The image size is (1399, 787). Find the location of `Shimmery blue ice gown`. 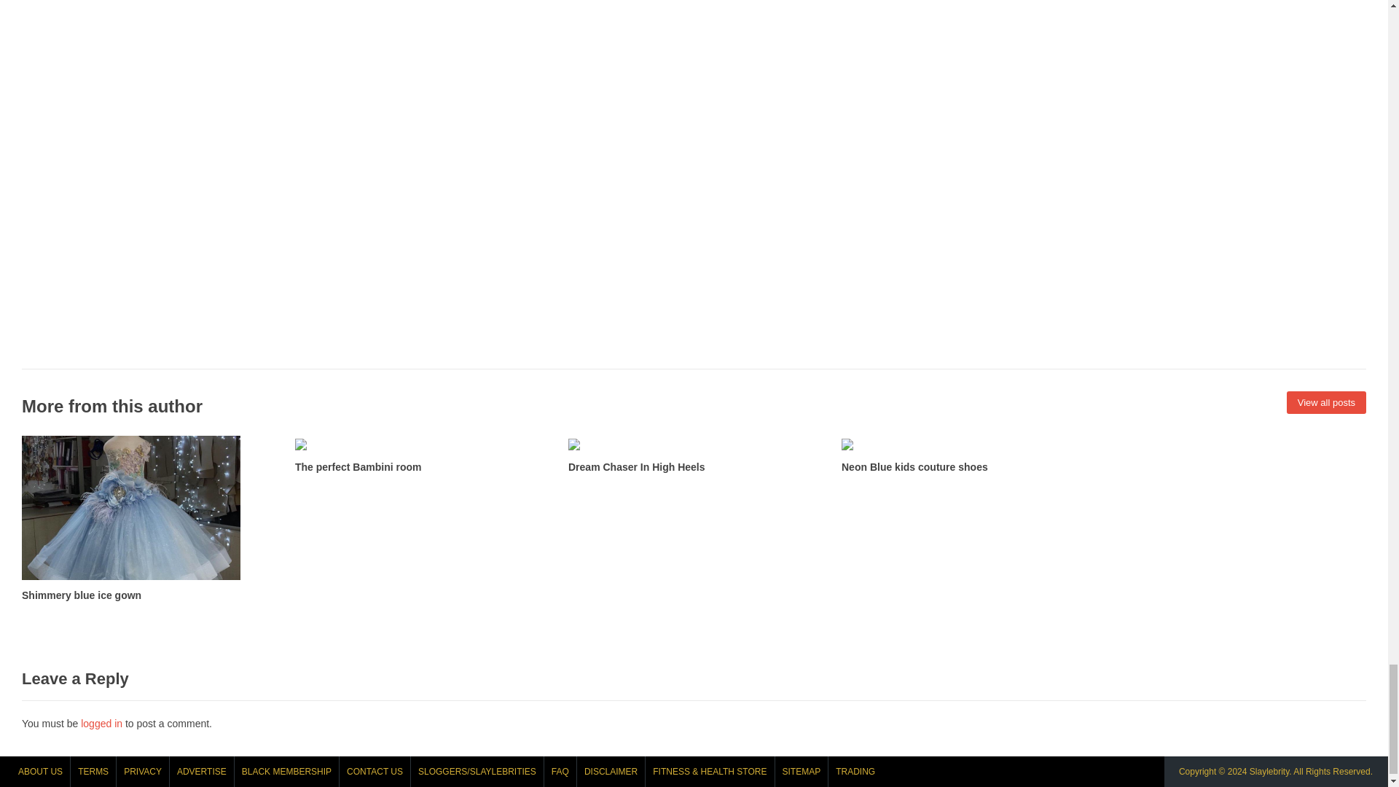

Shimmery blue ice gown is located at coordinates (147, 520).